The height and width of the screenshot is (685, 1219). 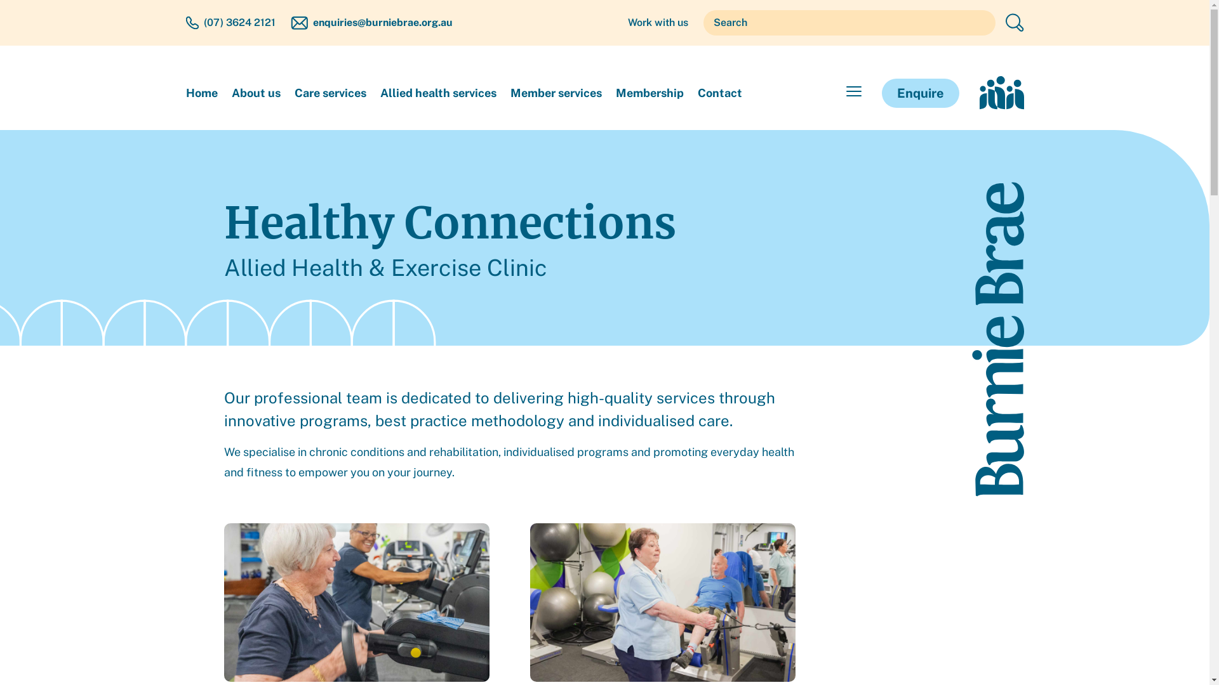 I want to click on Member services, so click(x=556, y=93).